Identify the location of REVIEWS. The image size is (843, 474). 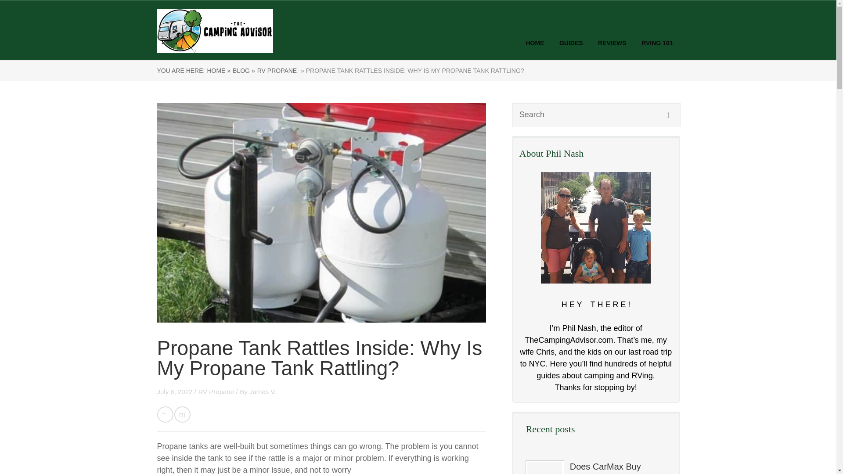
(612, 43).